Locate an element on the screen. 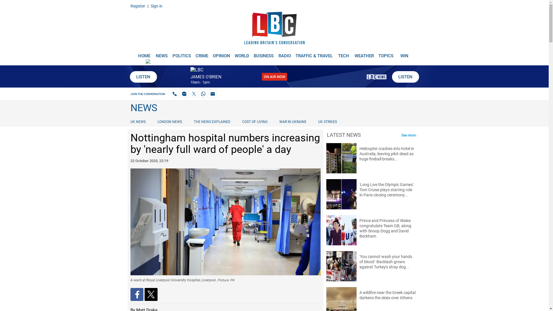  LBC is located at coordinates (274, 29).